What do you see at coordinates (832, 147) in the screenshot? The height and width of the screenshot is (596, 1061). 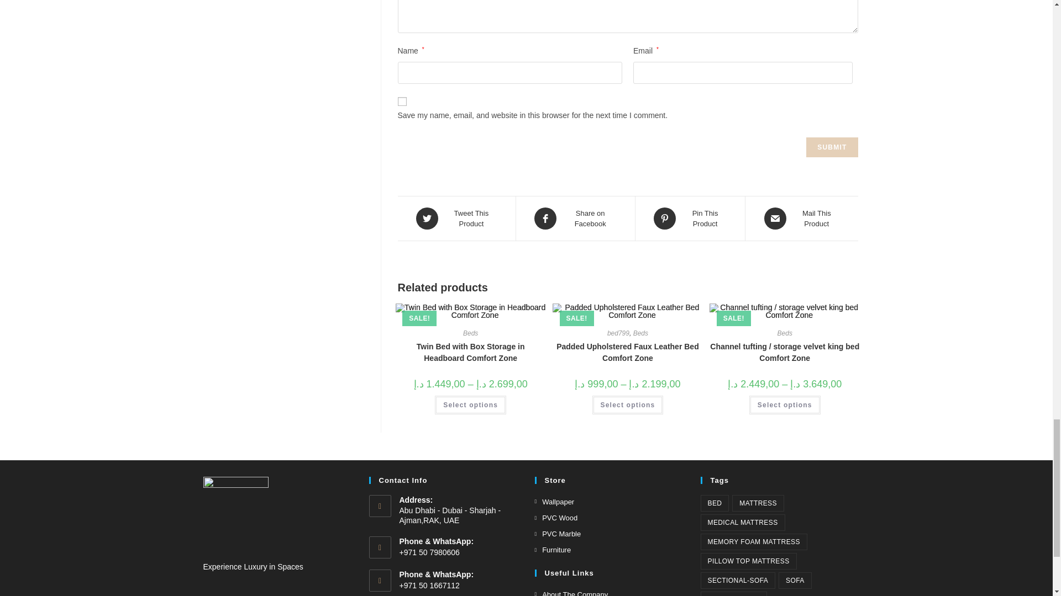 I see `Submit` at bounding box center [832, 147].